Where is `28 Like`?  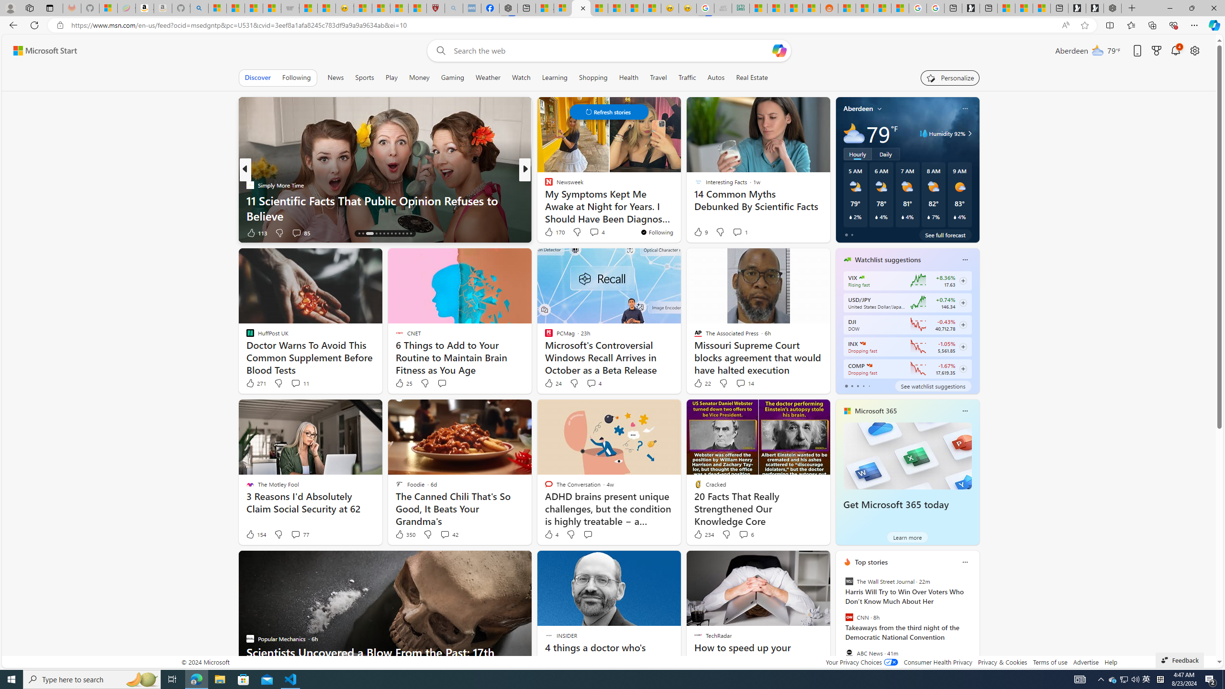
28 Like is located at coordinates (549, 233).